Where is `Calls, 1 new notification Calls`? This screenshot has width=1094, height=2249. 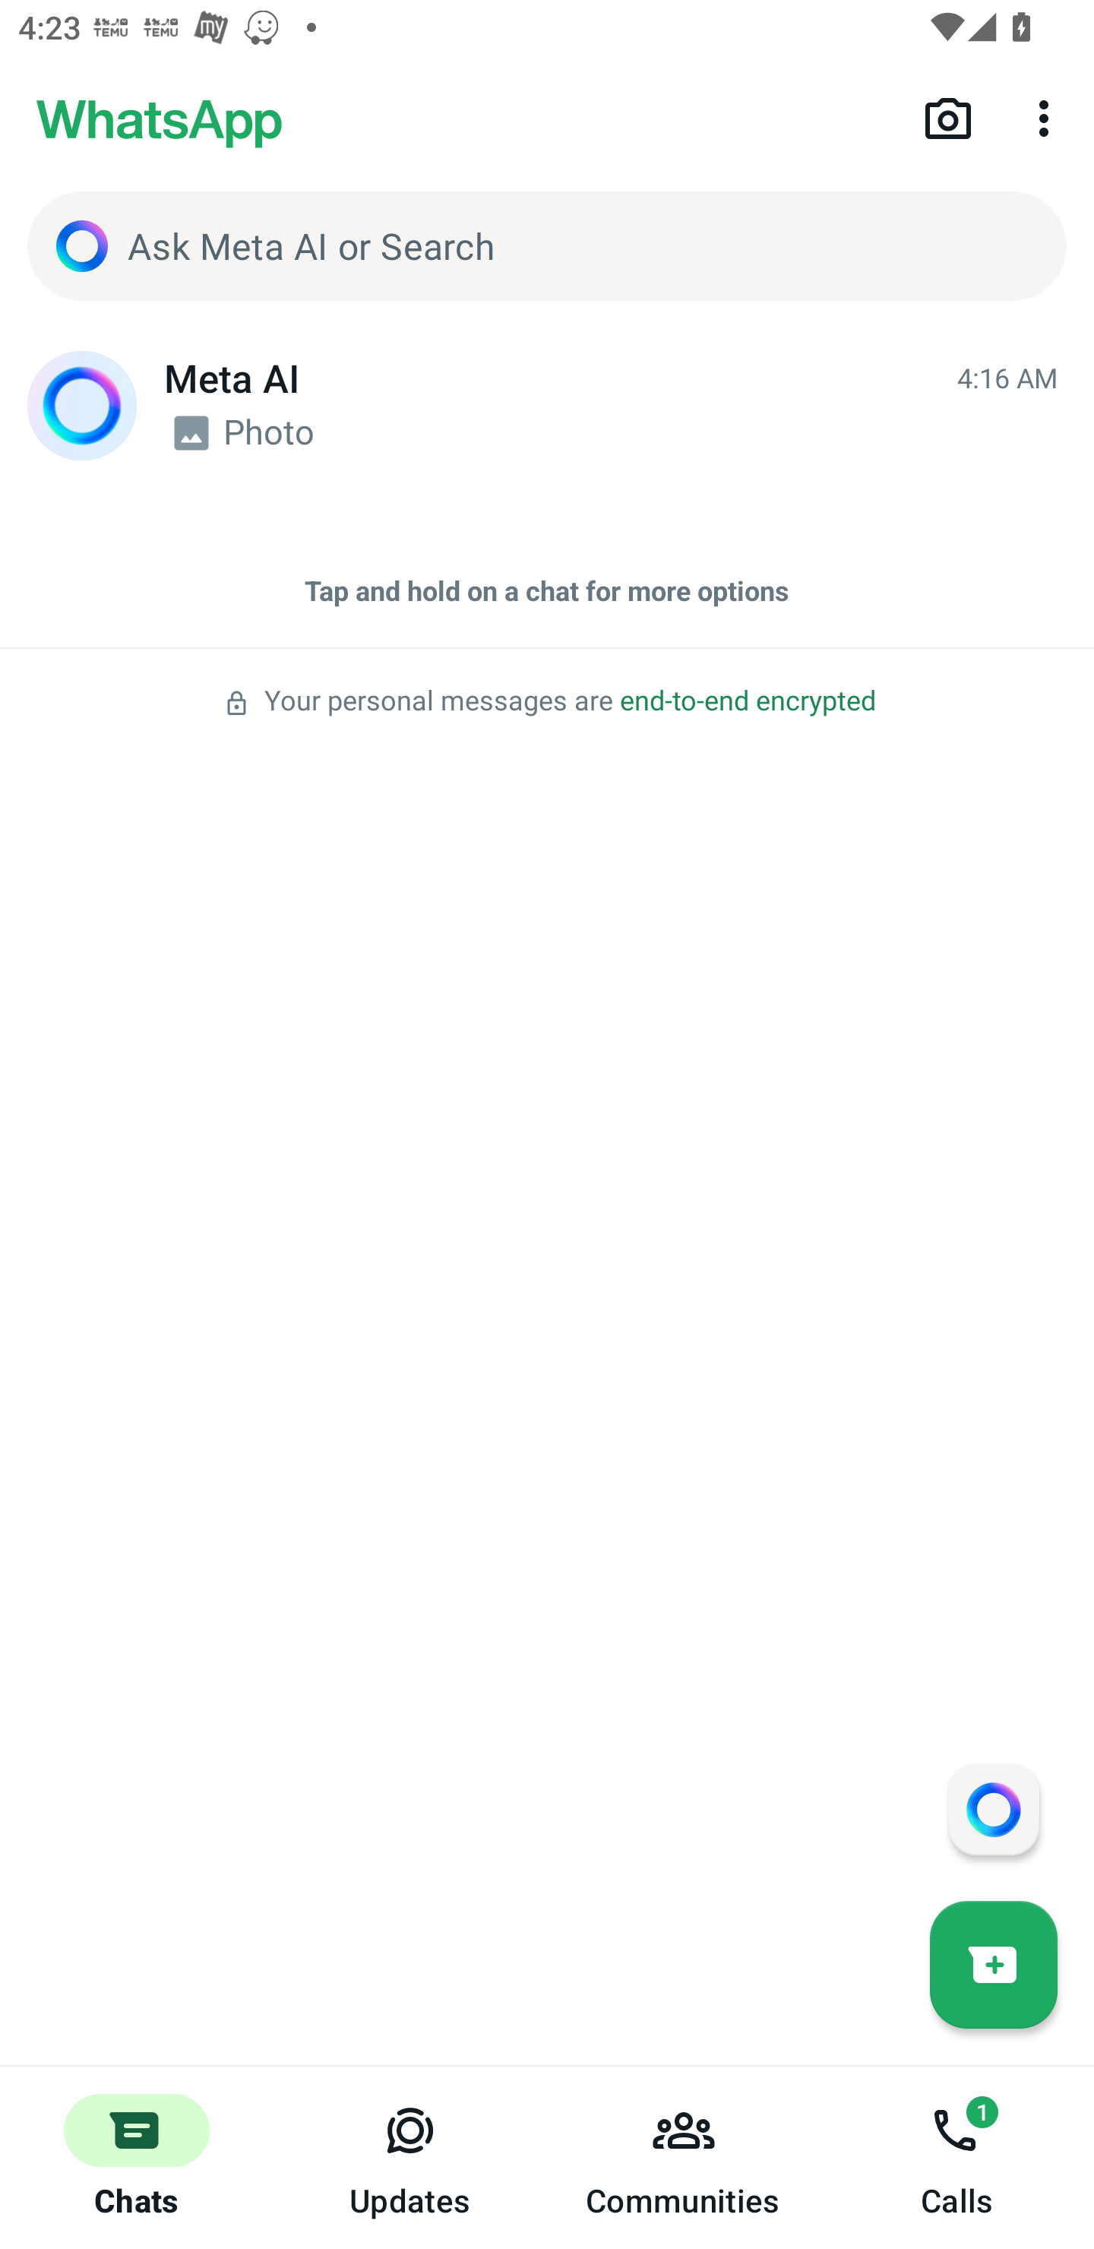 Calls, 1 new notification Calls is located at coordinates (957, 2158).